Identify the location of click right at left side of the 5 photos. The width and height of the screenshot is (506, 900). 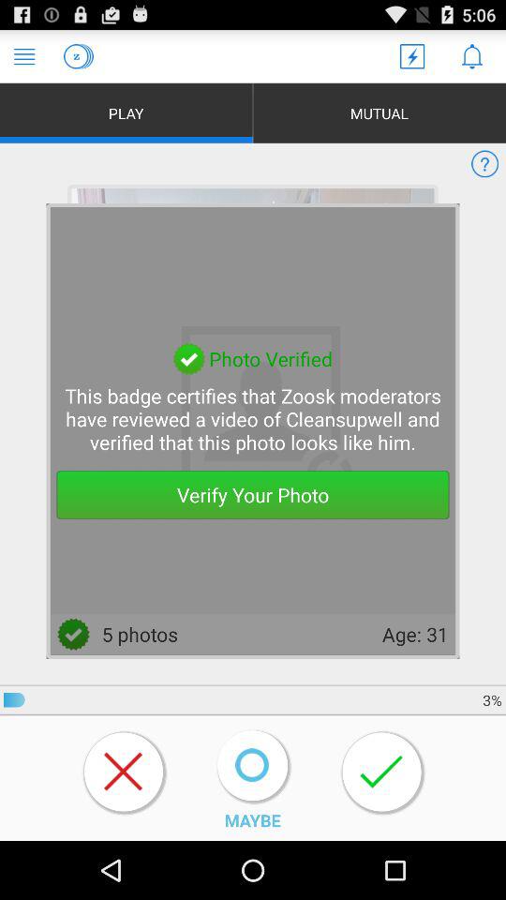
(74, 635).